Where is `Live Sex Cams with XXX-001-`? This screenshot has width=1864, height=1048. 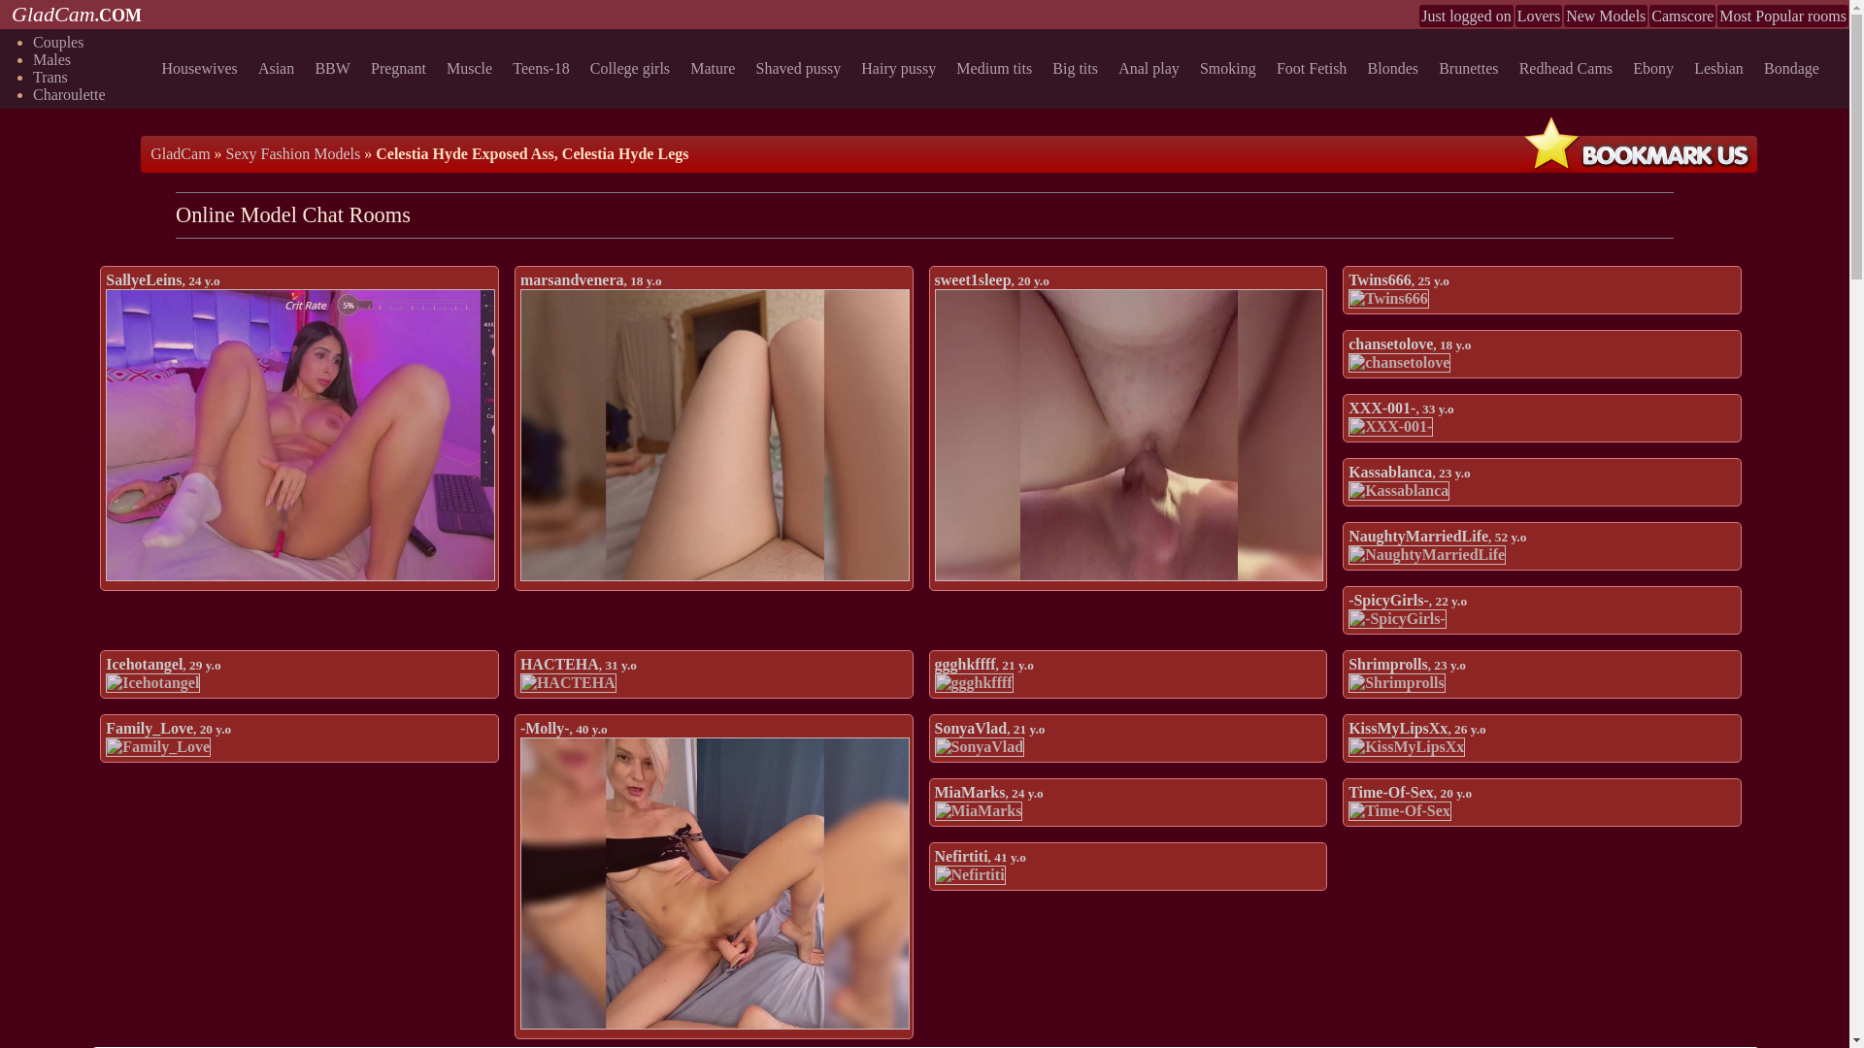 Live Sex Cams with XXX-001- is located at coordinates (1390, 427).